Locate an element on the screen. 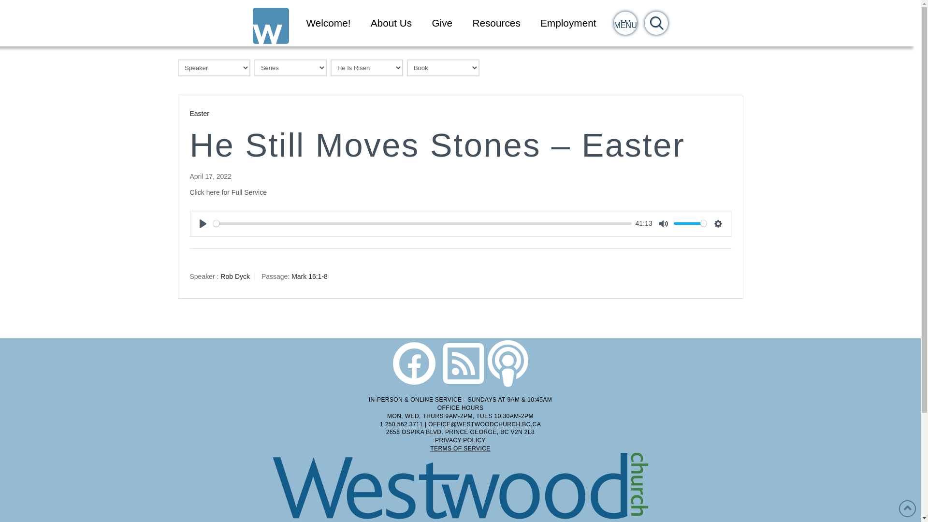 The image size is (928, 522). Employment is located at coordinates (568, 23).